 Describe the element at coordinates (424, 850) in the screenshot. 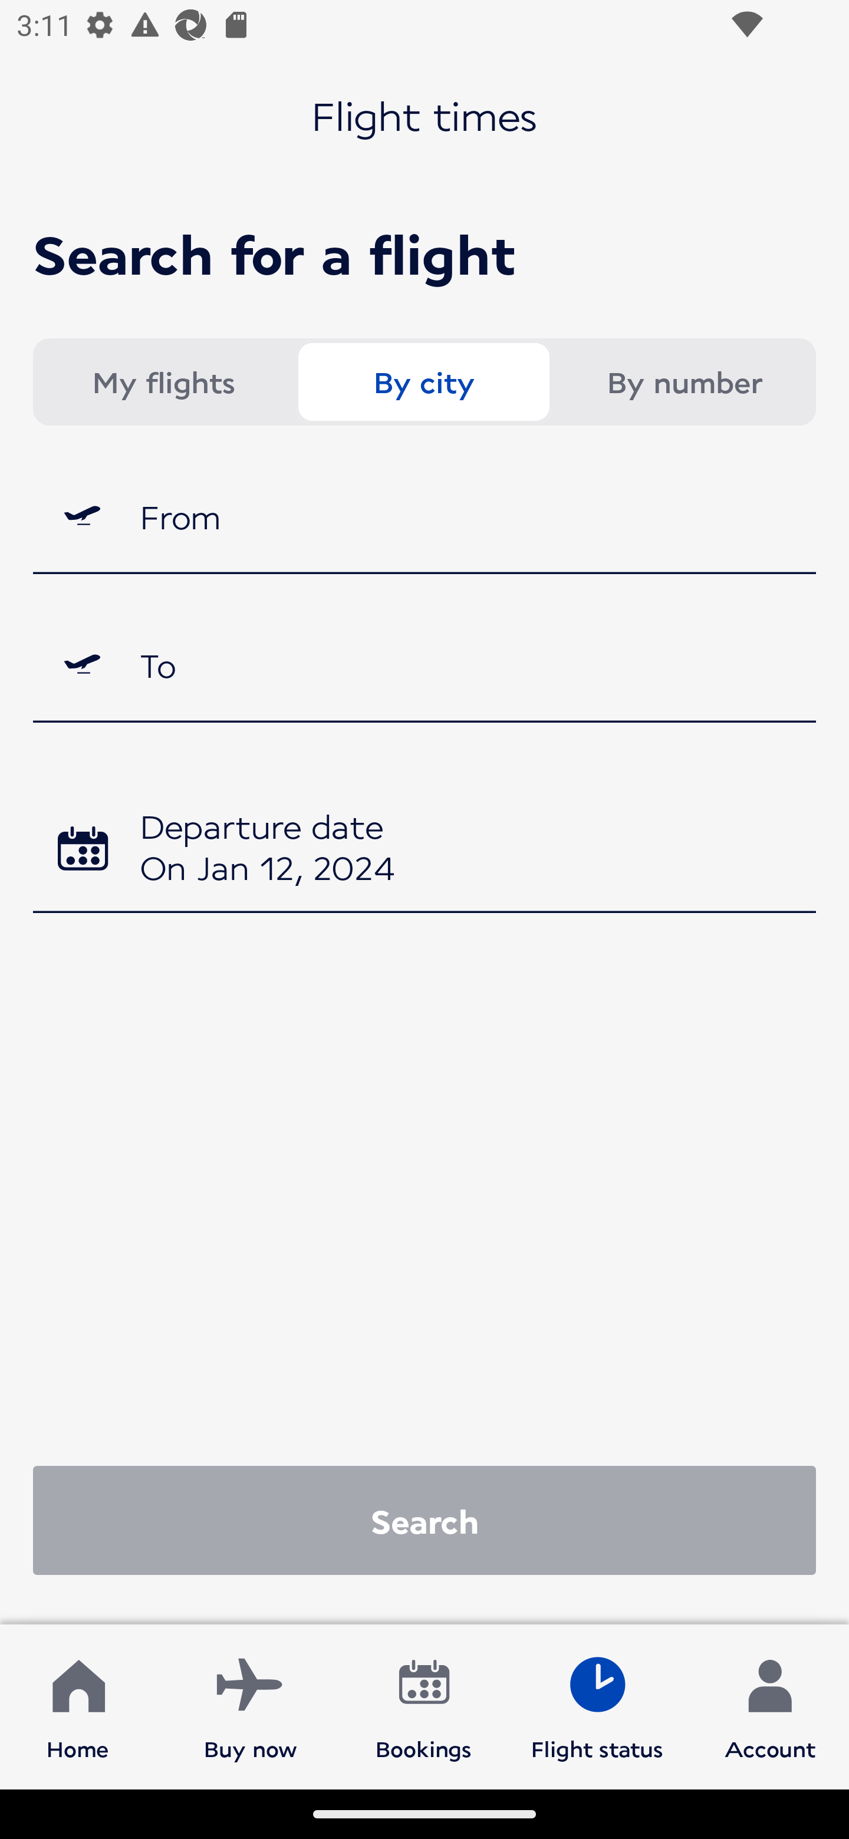

I see `On Jan 12, 2024 Departure date` at that location.